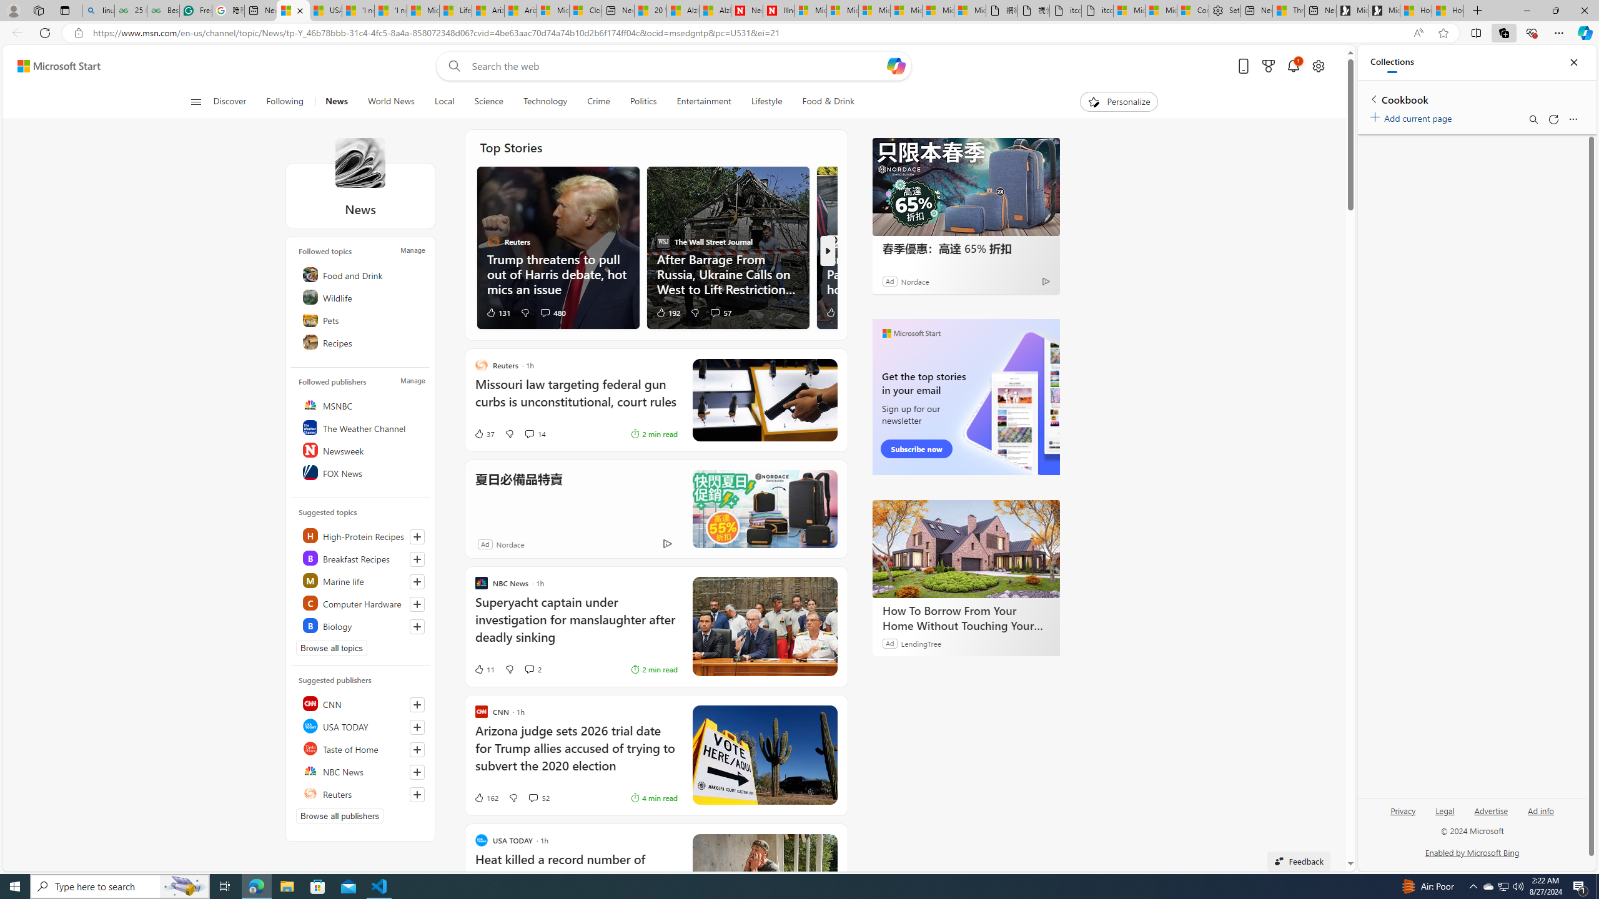 The height and width of the screenshot is (899, 1599). I want to click on View comments 14 Comment, so click(529, 433).